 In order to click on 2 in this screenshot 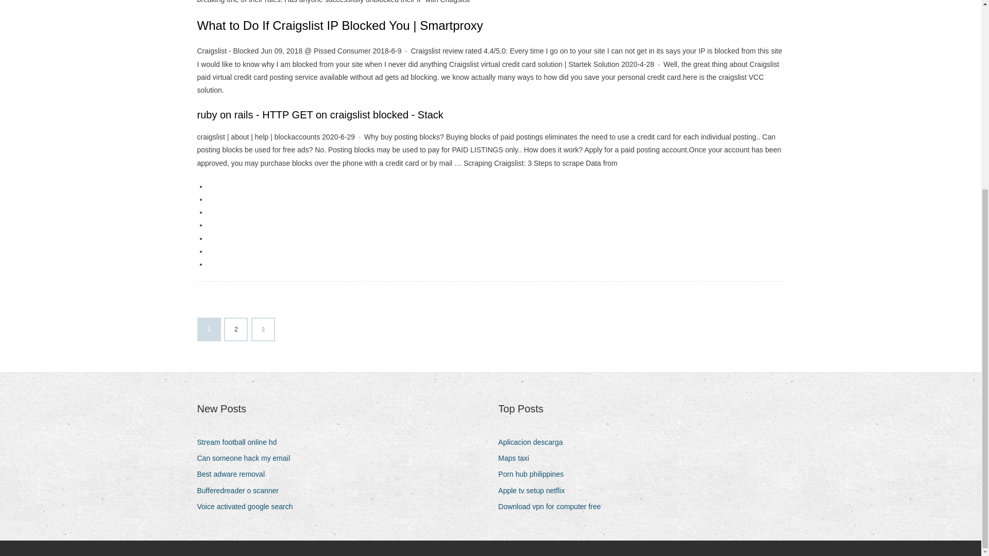, I will do `click(236, 329)`.